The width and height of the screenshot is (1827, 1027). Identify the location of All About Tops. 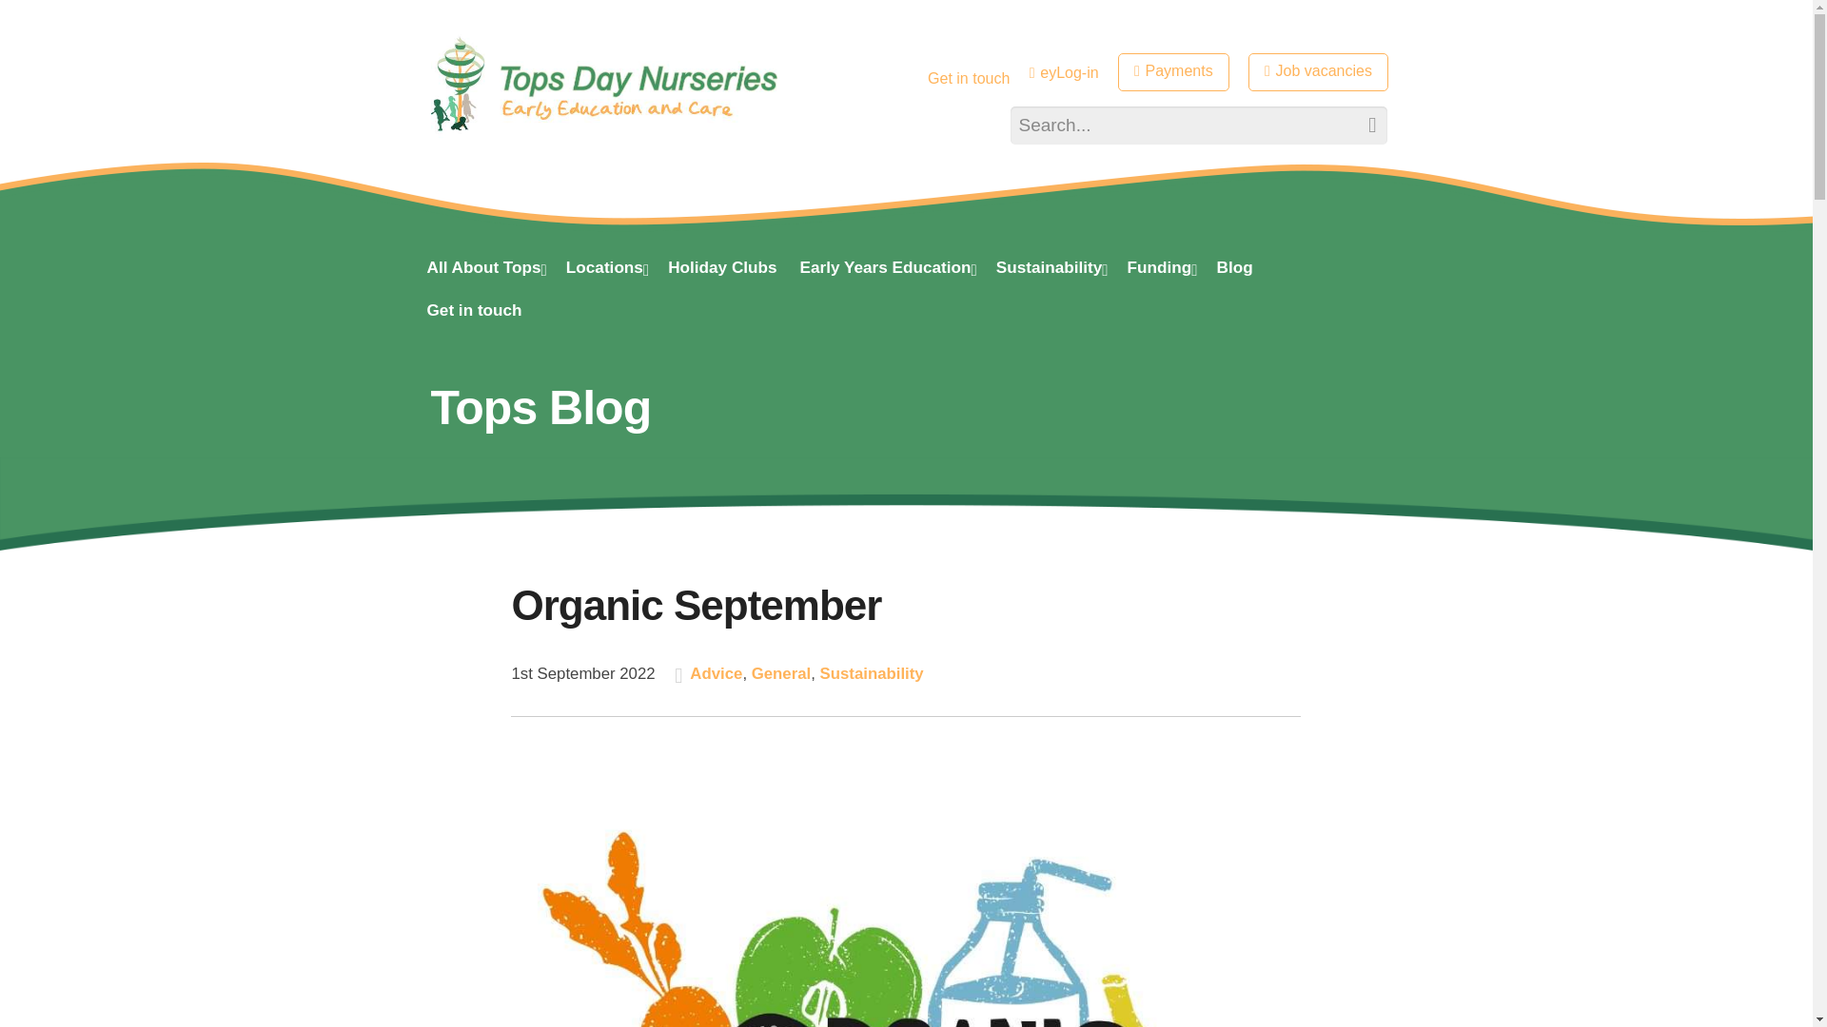
(483, 269).